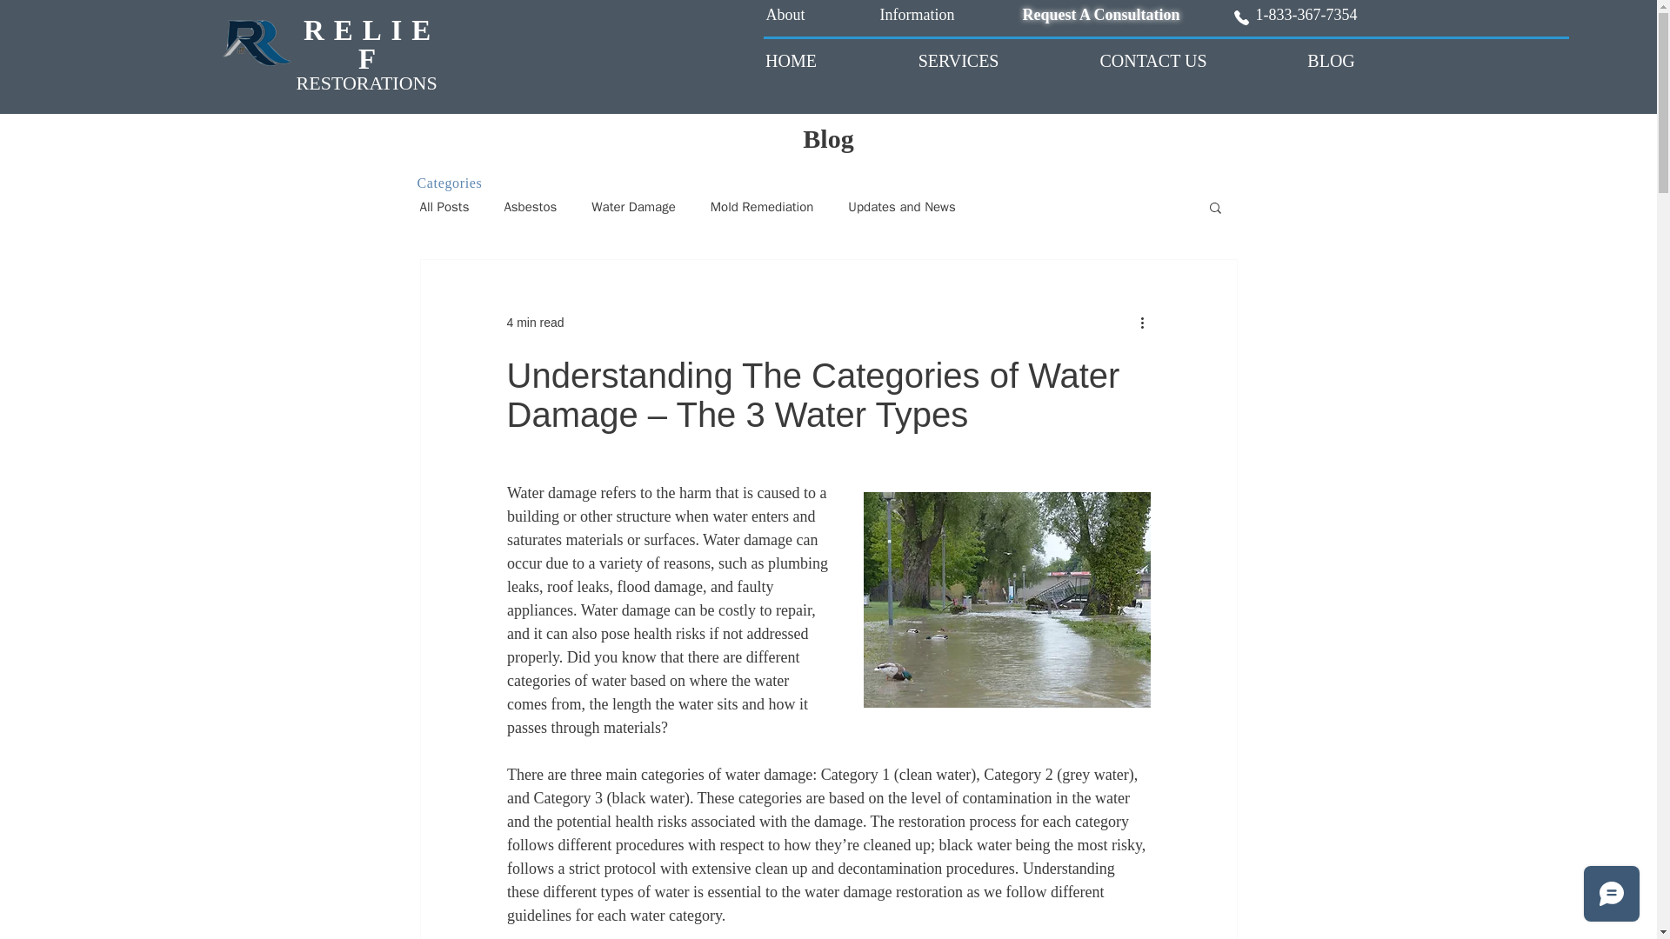  Describe the element at coordinates (632, 206) in the screenshot. I see `Water Damage` at that location.